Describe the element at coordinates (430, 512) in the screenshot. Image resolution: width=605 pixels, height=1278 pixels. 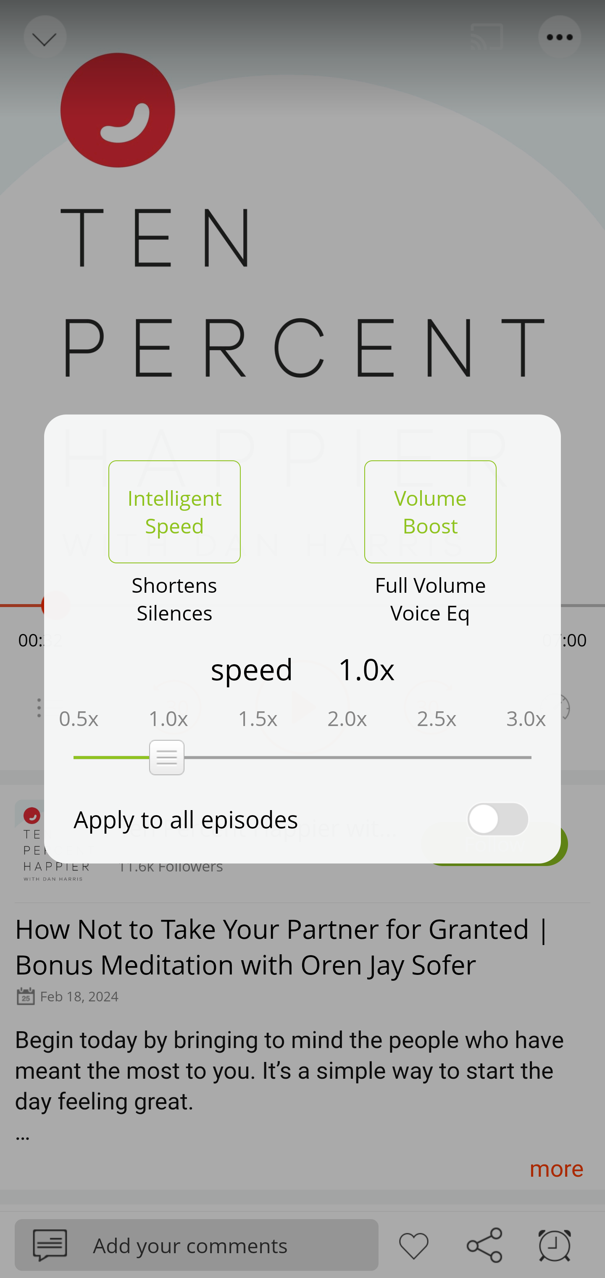
I see `Volume
Boost` at that location.